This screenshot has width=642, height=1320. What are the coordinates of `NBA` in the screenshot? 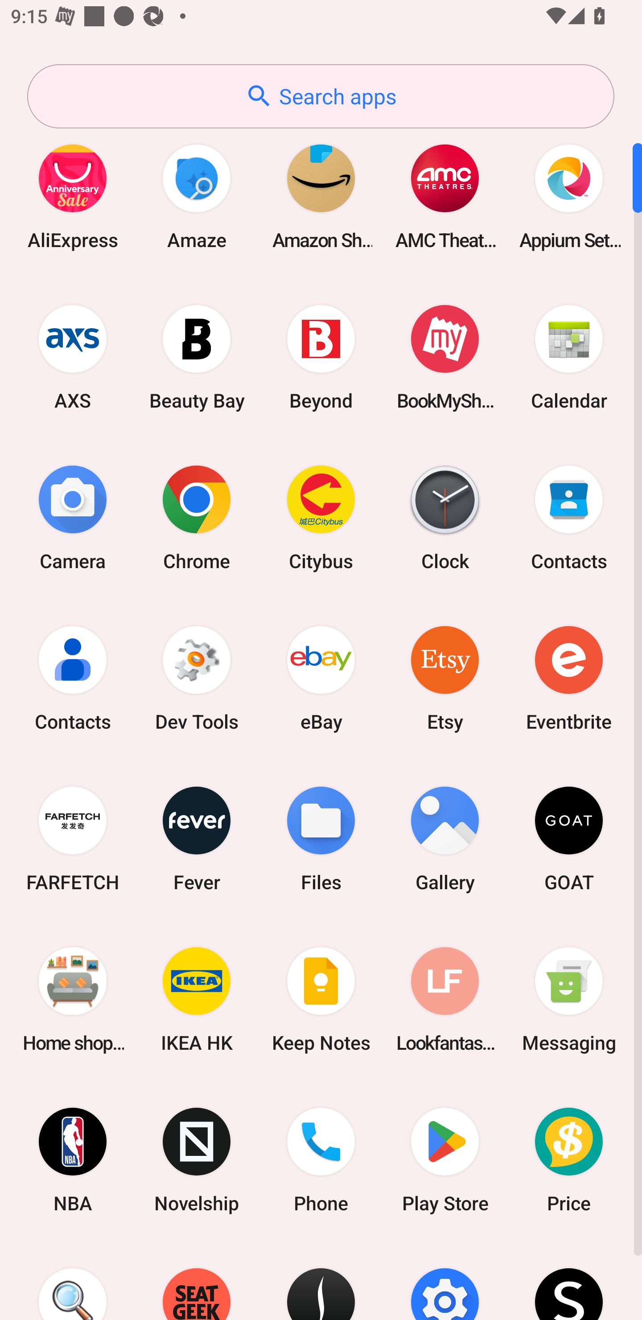 It's located at (73, 1160).